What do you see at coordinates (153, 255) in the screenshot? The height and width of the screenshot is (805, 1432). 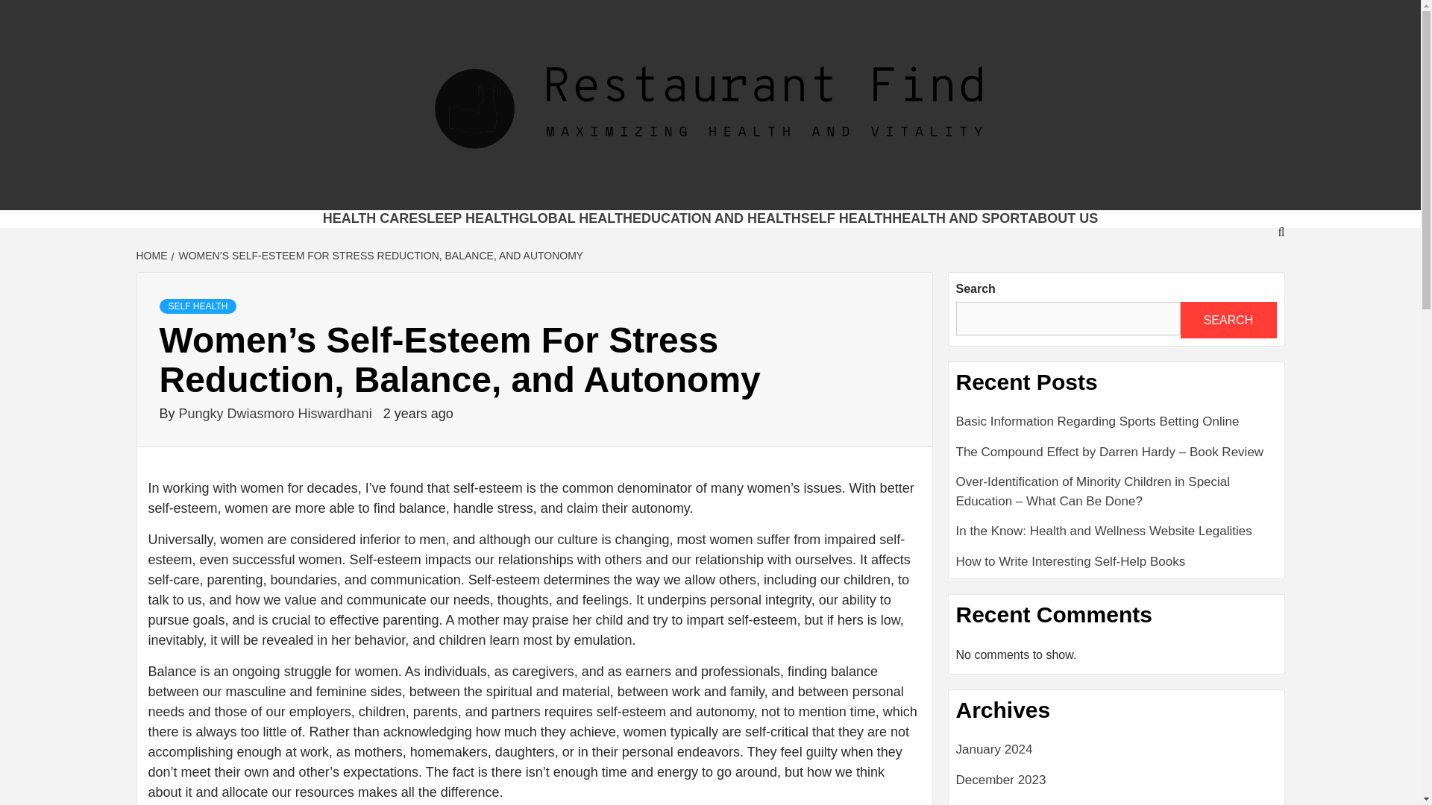 I see `HOME` at bounding box center [153, 255].